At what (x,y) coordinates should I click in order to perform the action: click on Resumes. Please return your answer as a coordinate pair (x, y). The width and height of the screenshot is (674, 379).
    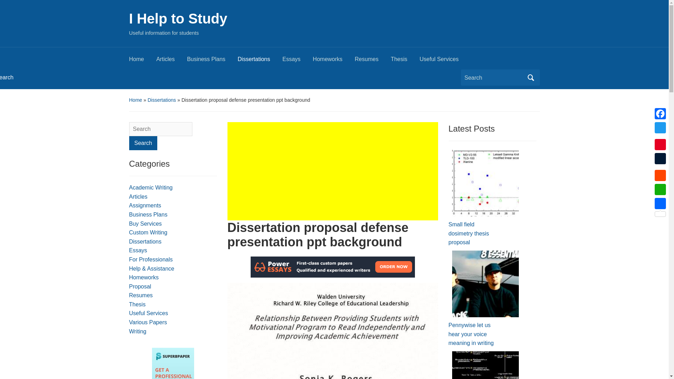
    Looking at the image, I should click on (373, 61).